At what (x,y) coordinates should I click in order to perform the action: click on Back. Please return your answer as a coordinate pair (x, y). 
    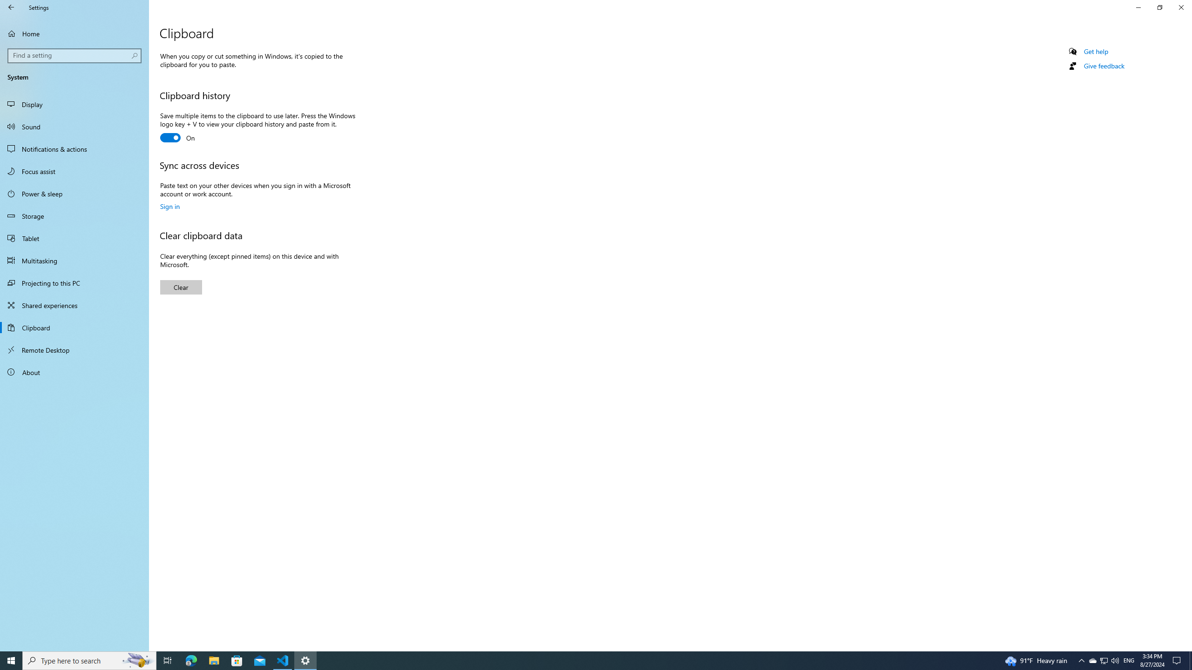
    Looking at the image, I should click on (11, 7).